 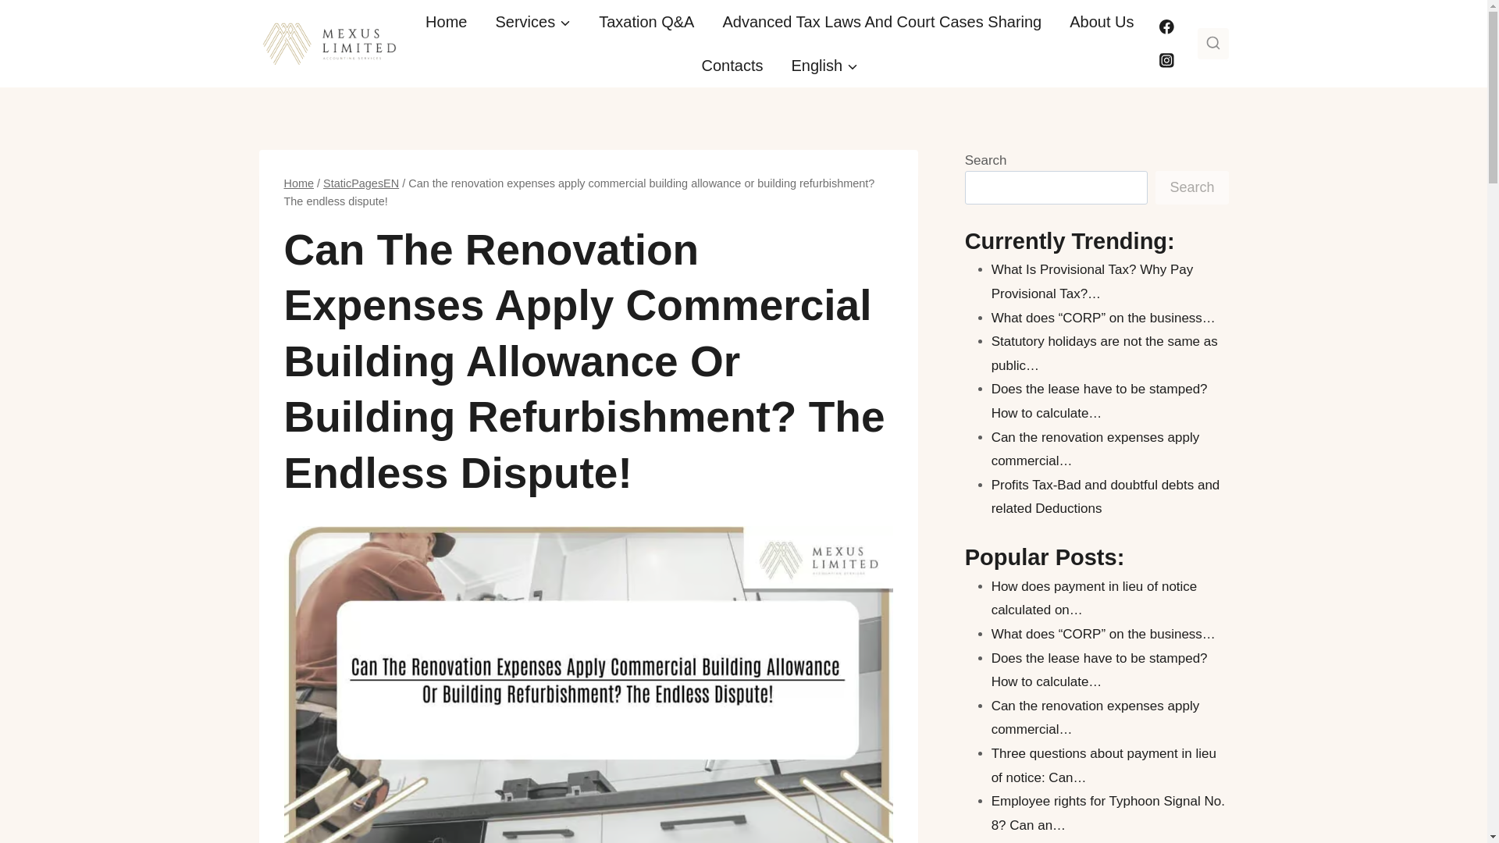 What do you see at coordinates (824, 66) in the screenshot?
I see `English` at bounding box center [824, 66].